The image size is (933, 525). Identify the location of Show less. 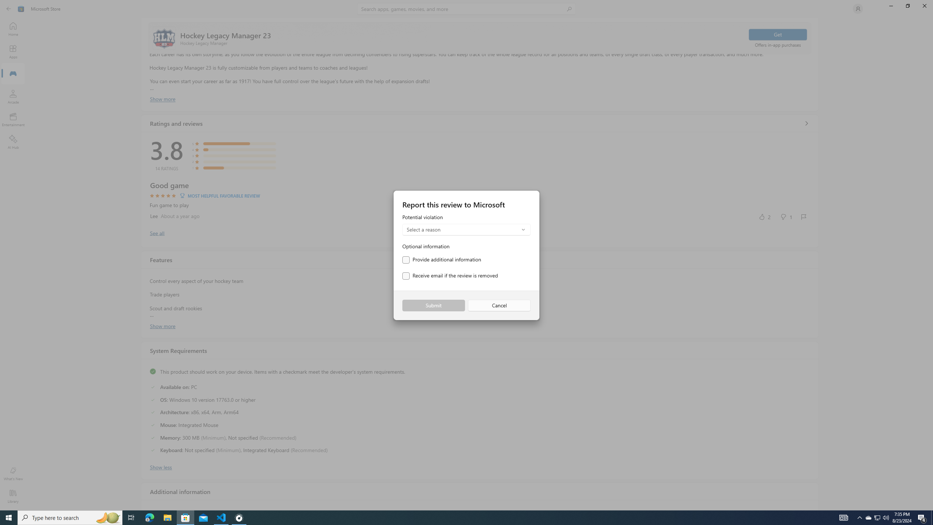
(161, 467).